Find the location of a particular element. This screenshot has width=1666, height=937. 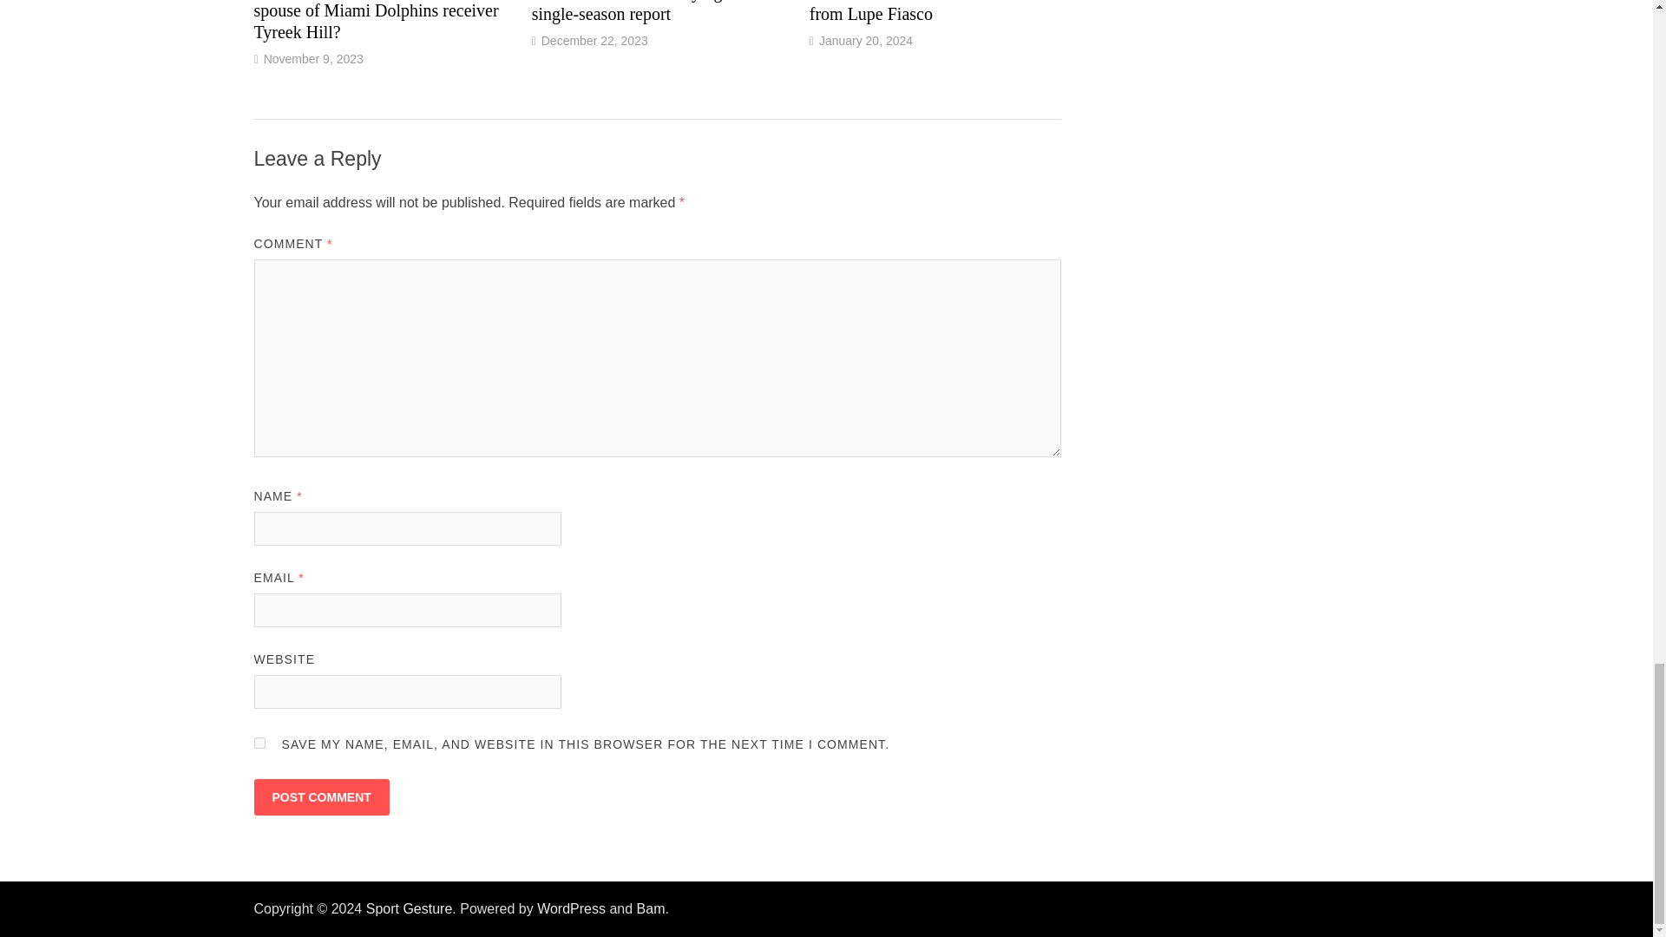

Sport Gesture is located at coordinates (410, 908).